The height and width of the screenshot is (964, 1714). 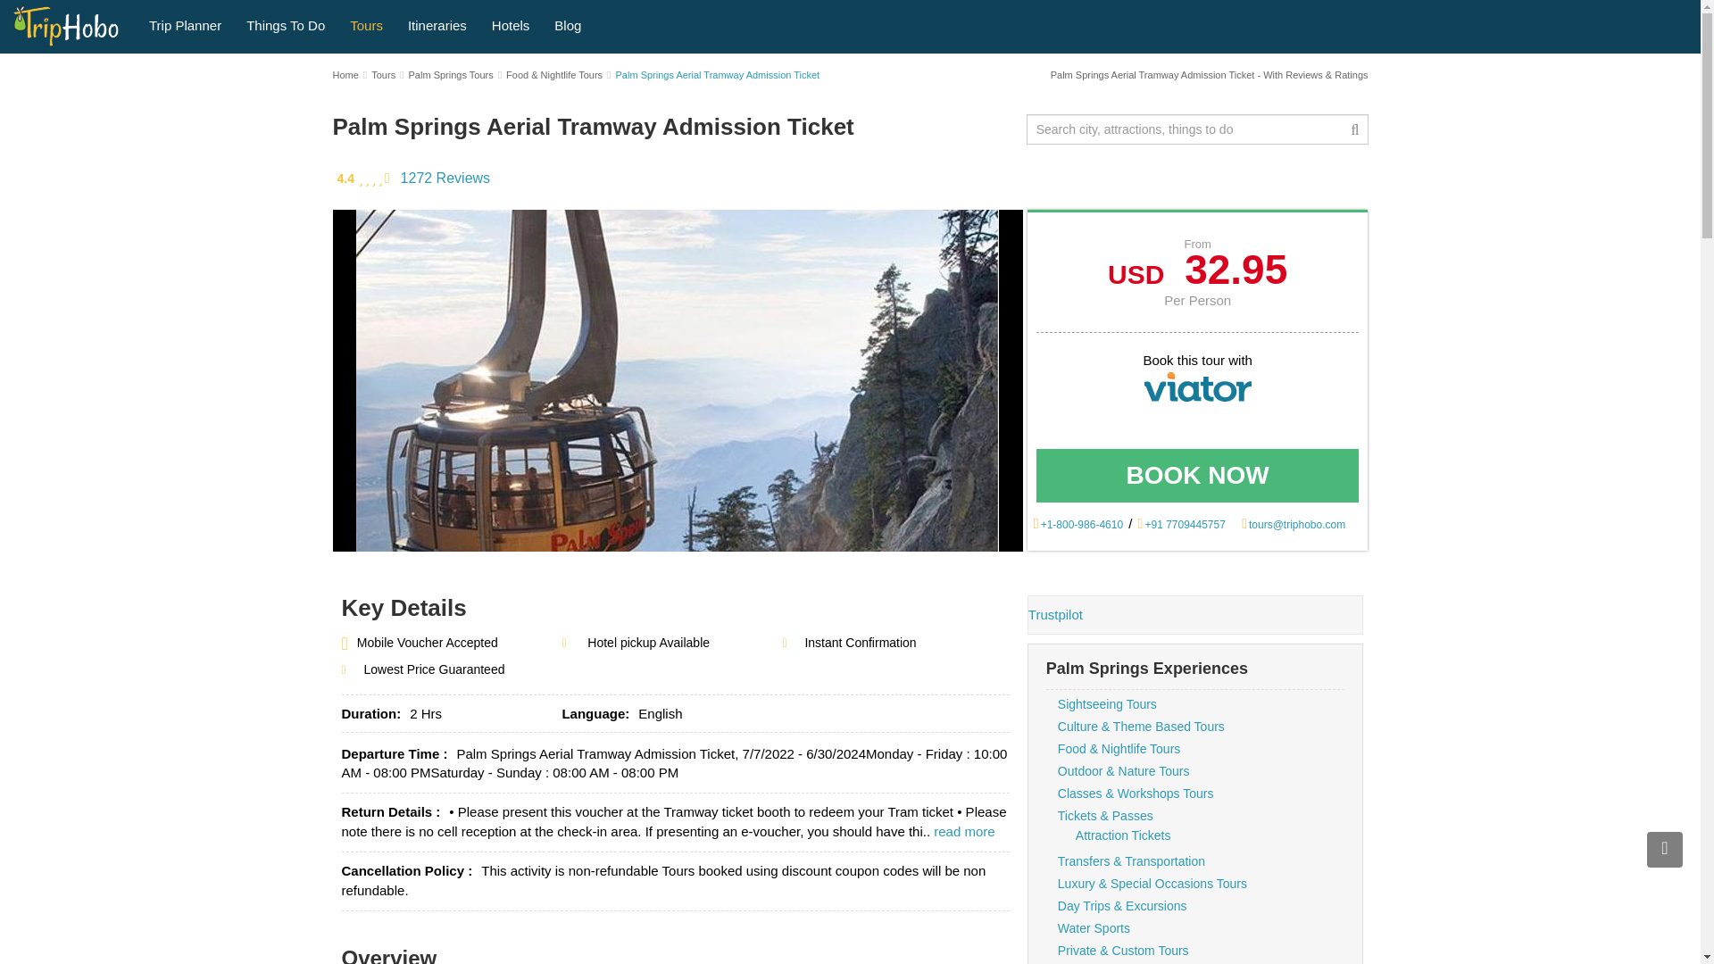 I want to click on Trustpilot, so click(x=1055, y=614).